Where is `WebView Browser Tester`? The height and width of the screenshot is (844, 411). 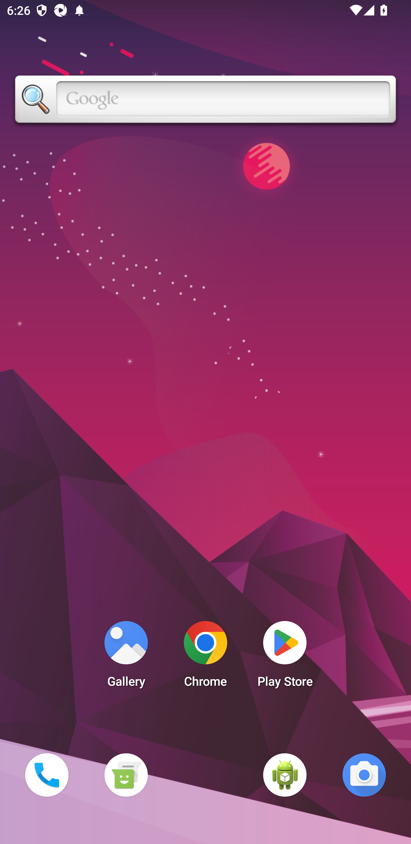
WebView Browser Tester is located at coordinates (285, 775).